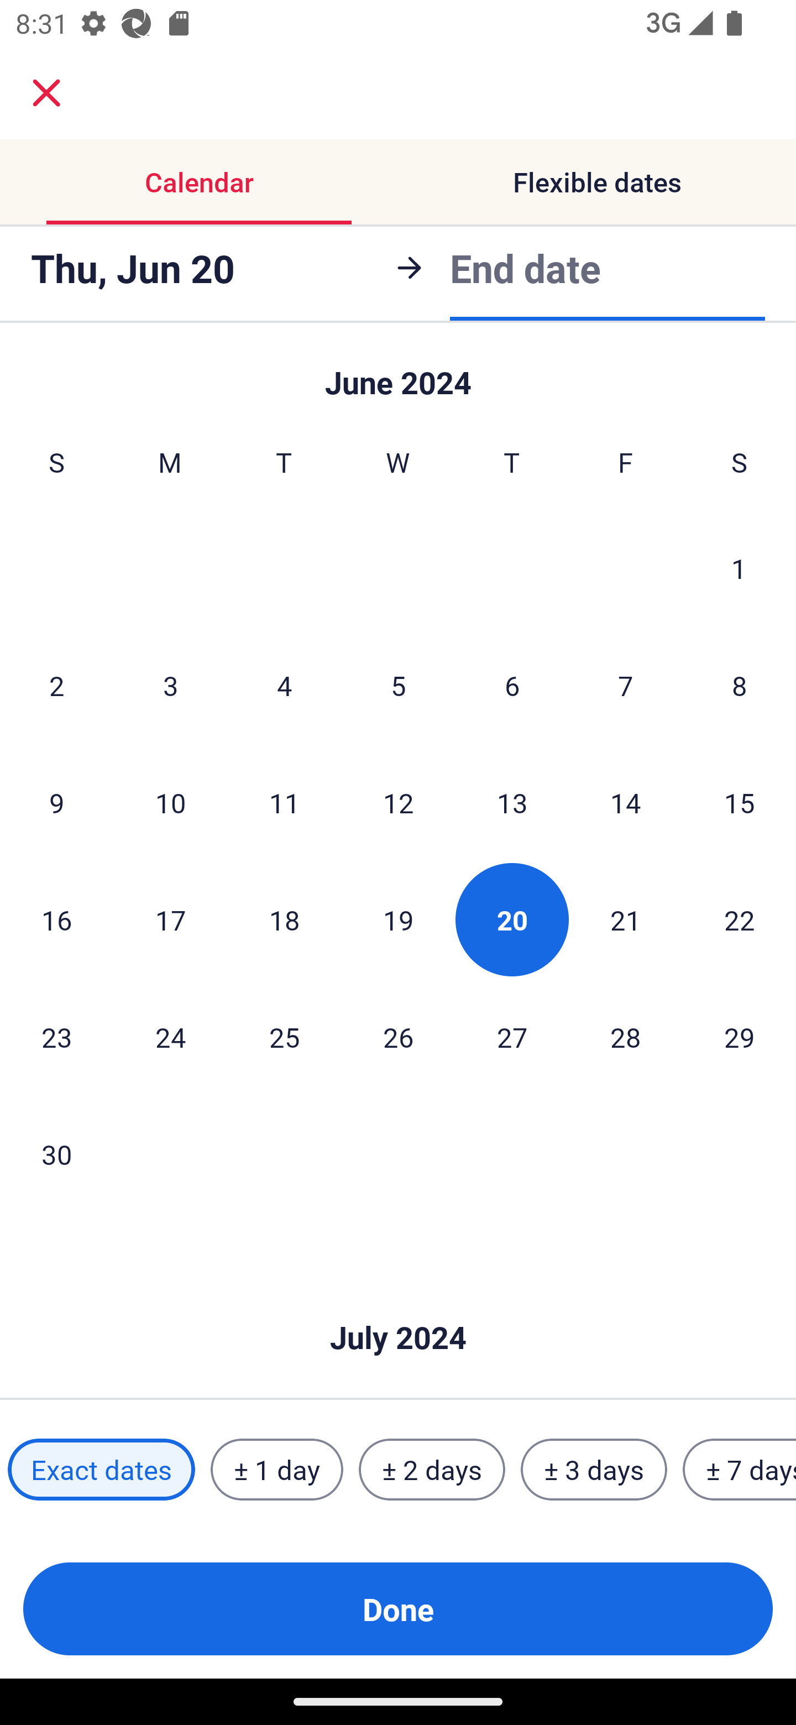 This screenshot has height=1725, width=796. I want to click on 5 Wednesday, June 5, 2024, so click(398, 684).